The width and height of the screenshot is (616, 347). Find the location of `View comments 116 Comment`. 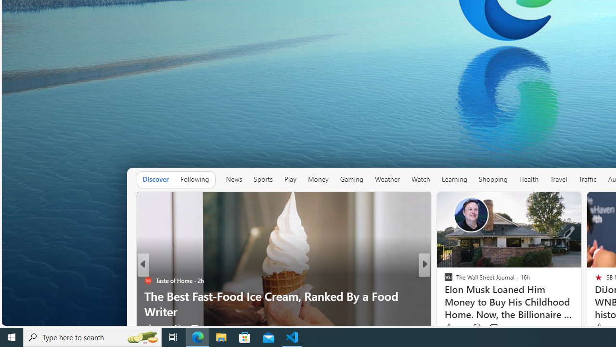

View comments 116 Comment is located at coordinates (500, 328).